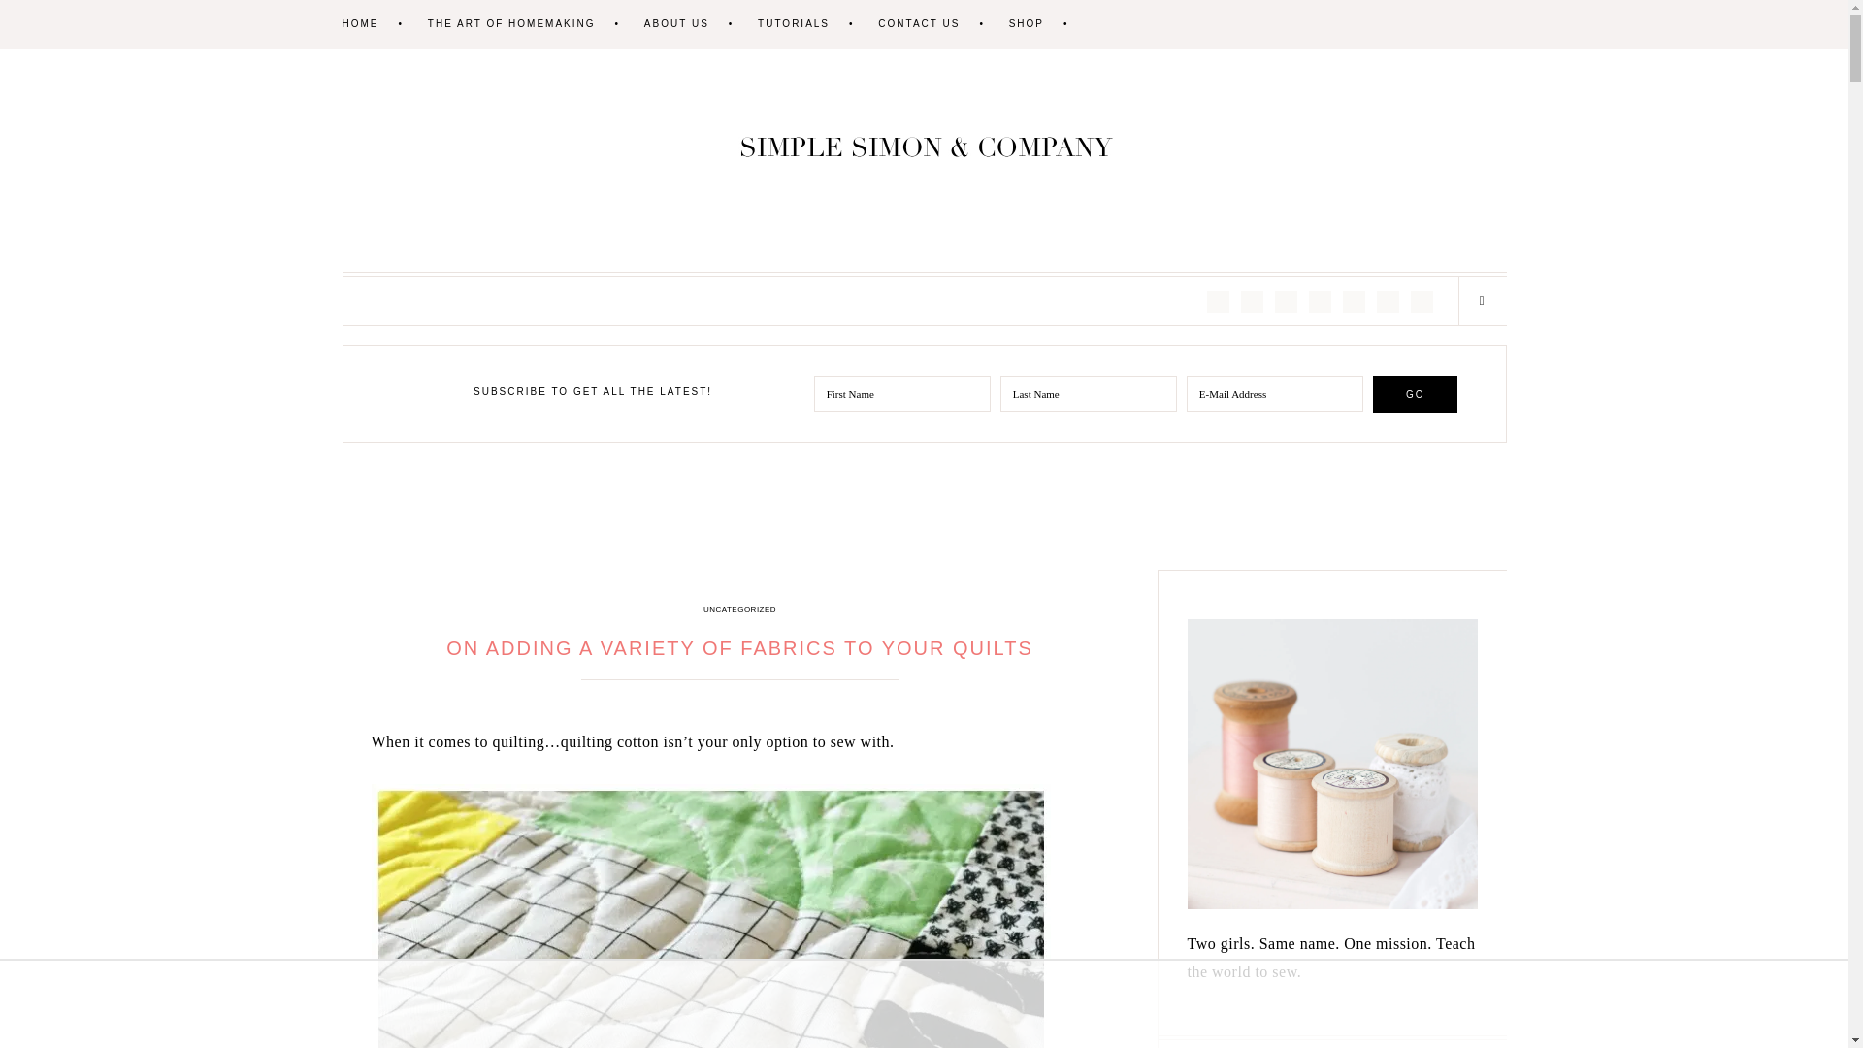 The image size is (1863, 1048). I want to click on Go, so click(1416, 394).